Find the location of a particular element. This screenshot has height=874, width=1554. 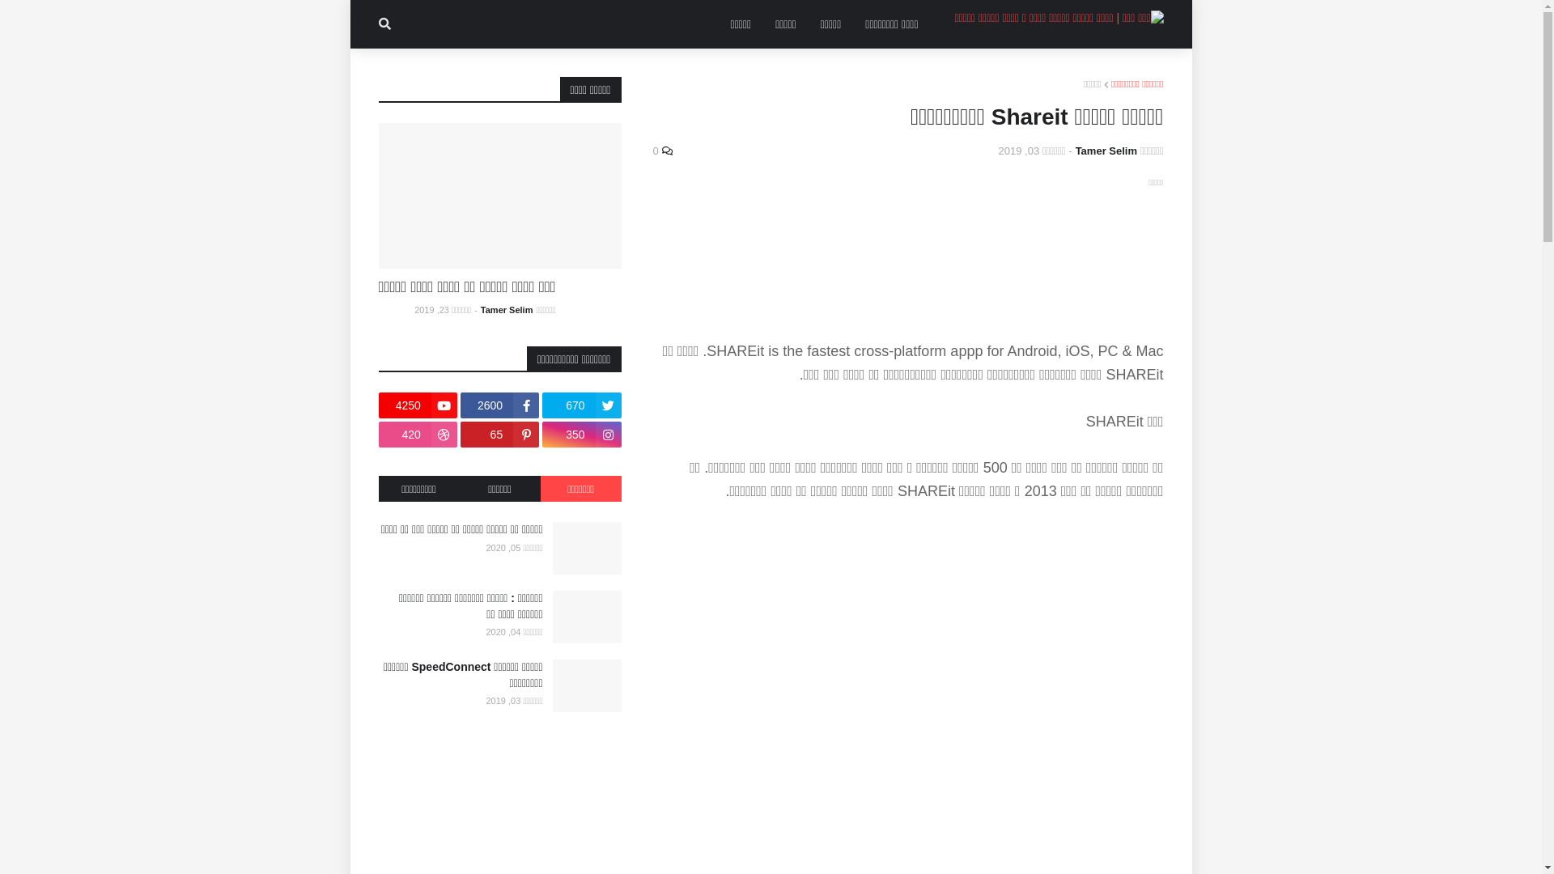

Advertisement is located at coordinates (906, 256).